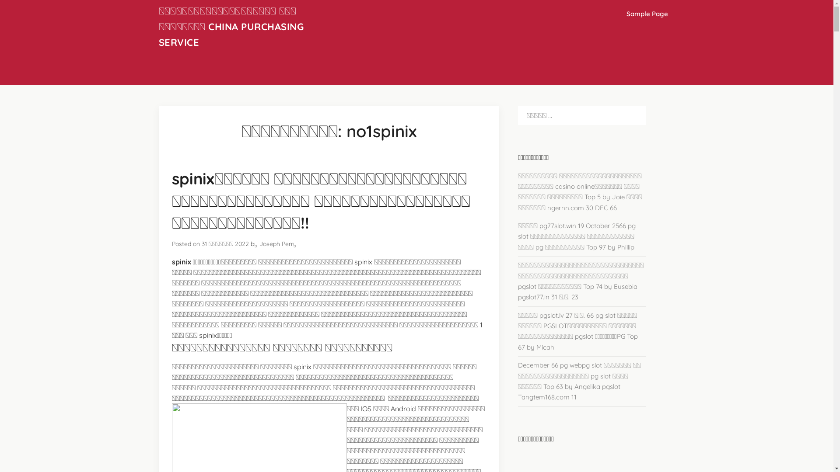 This screenshot has height=472, width=840. What do you see at coordinates (647, 14) in the screenshot?
I see `Sample Page` at bounding box center [647, 14].